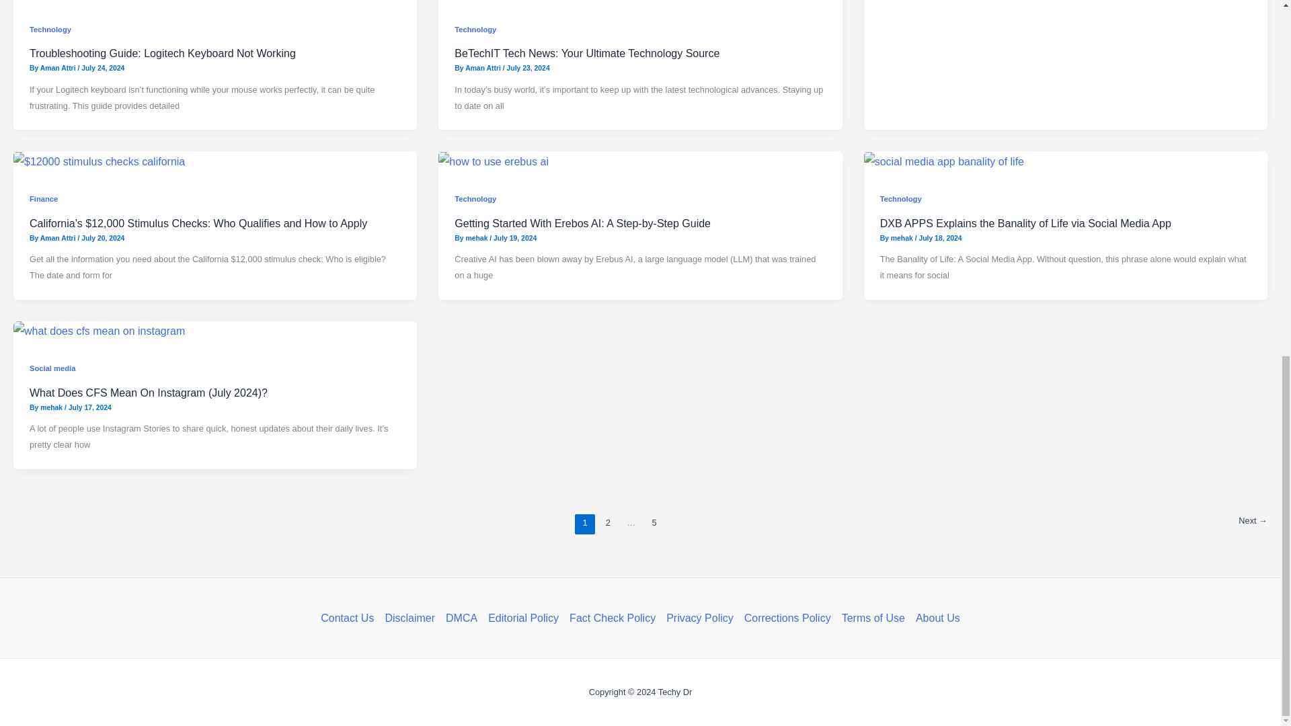  I want to click on Troubleshooting Guide: Logitech Keyboard Not Working, so click(163, 53).